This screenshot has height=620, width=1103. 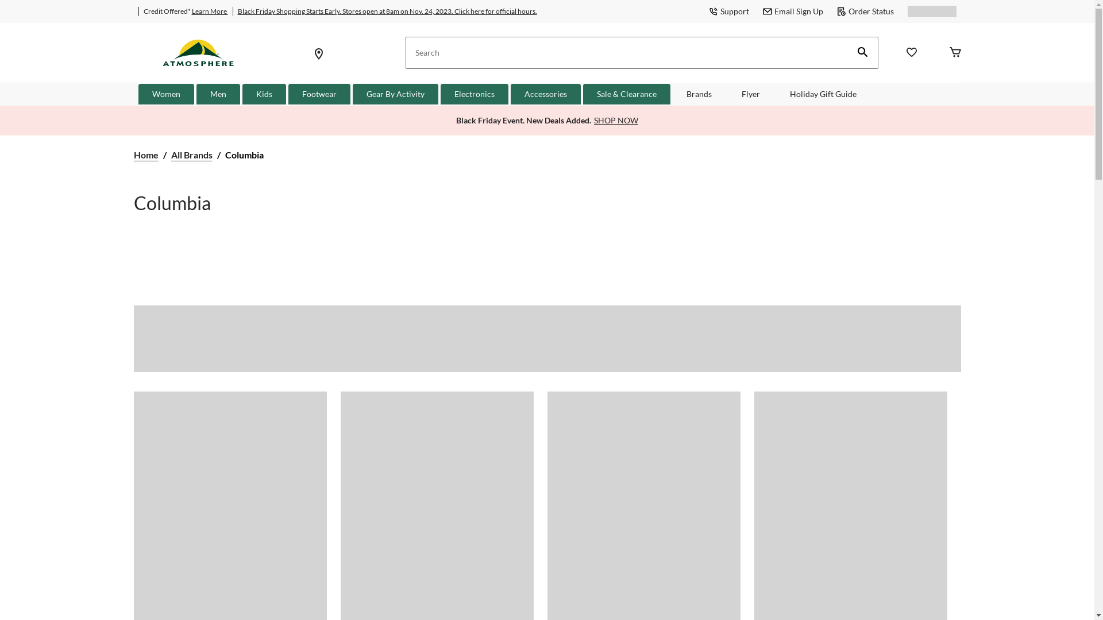 I want to click on All Brands, so click(x=192, y=156).